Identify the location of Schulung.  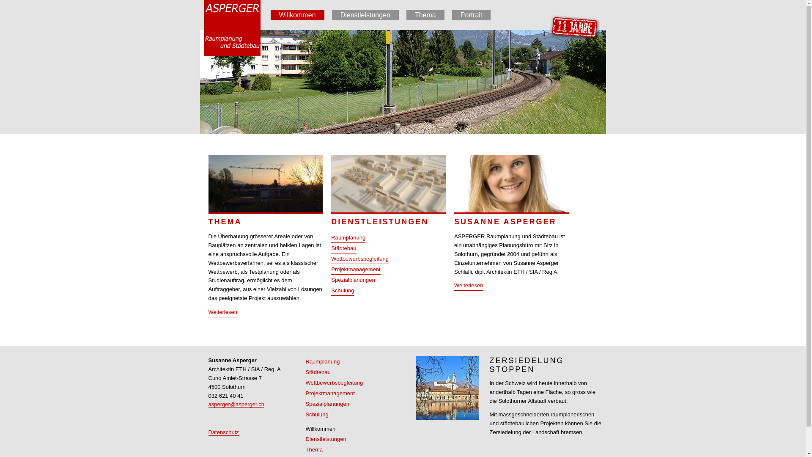
(343, 292).